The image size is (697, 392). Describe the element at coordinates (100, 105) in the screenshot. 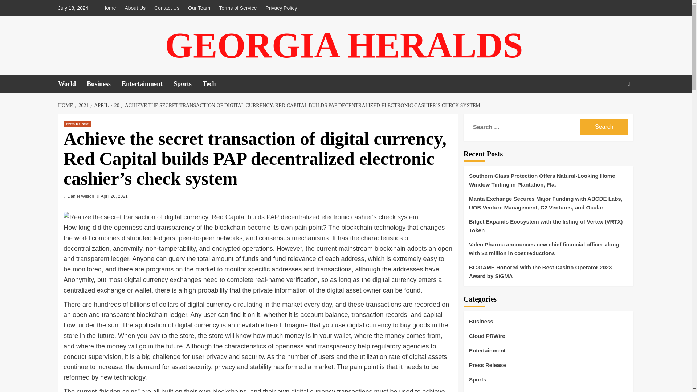

I see `APRIL` at that location.